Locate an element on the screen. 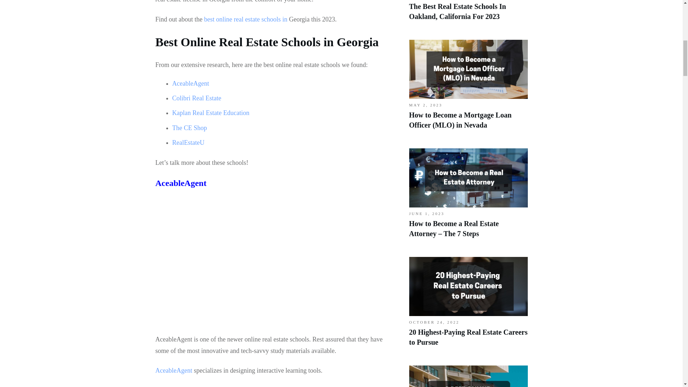 This screenshot has width=688, height=387. RealEstateU is located at coordinates (188, 143).